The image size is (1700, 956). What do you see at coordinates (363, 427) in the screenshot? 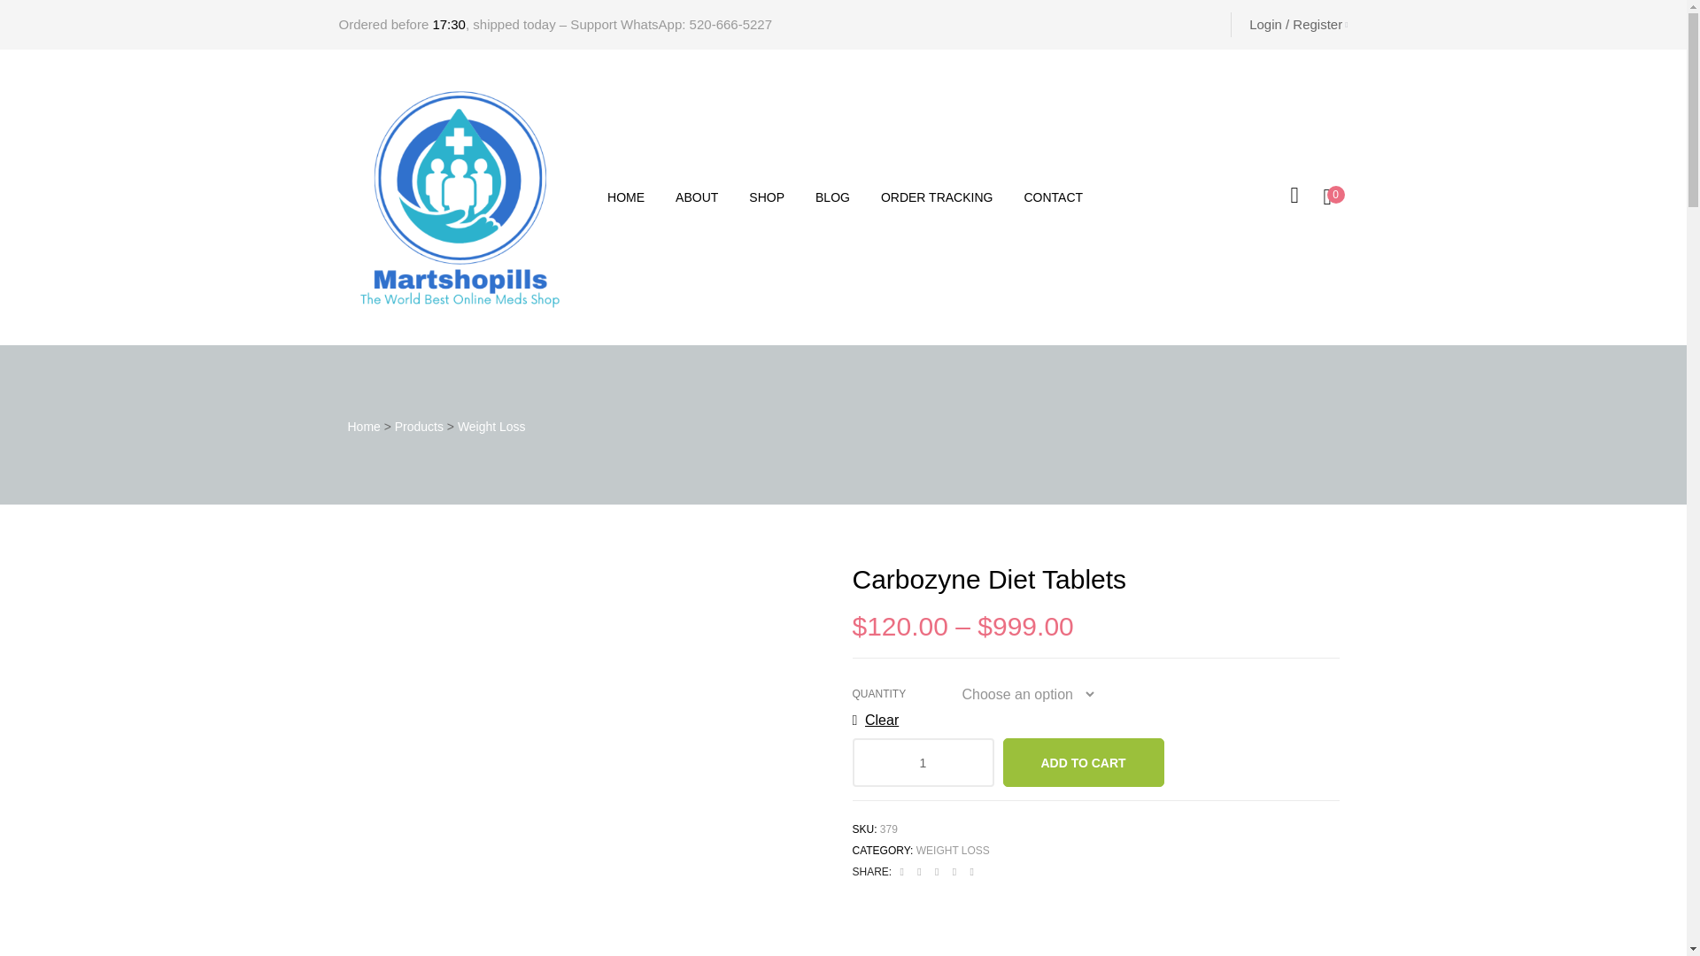
I see `Go to Marst shopills.` at bounding box center [363, 427].